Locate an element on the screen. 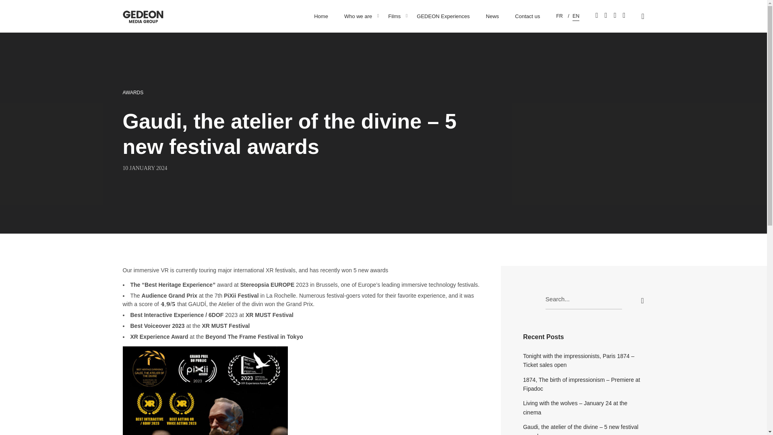 The height and width of the screenshot is (435, 773). Films is located at coordinates (395, 16).